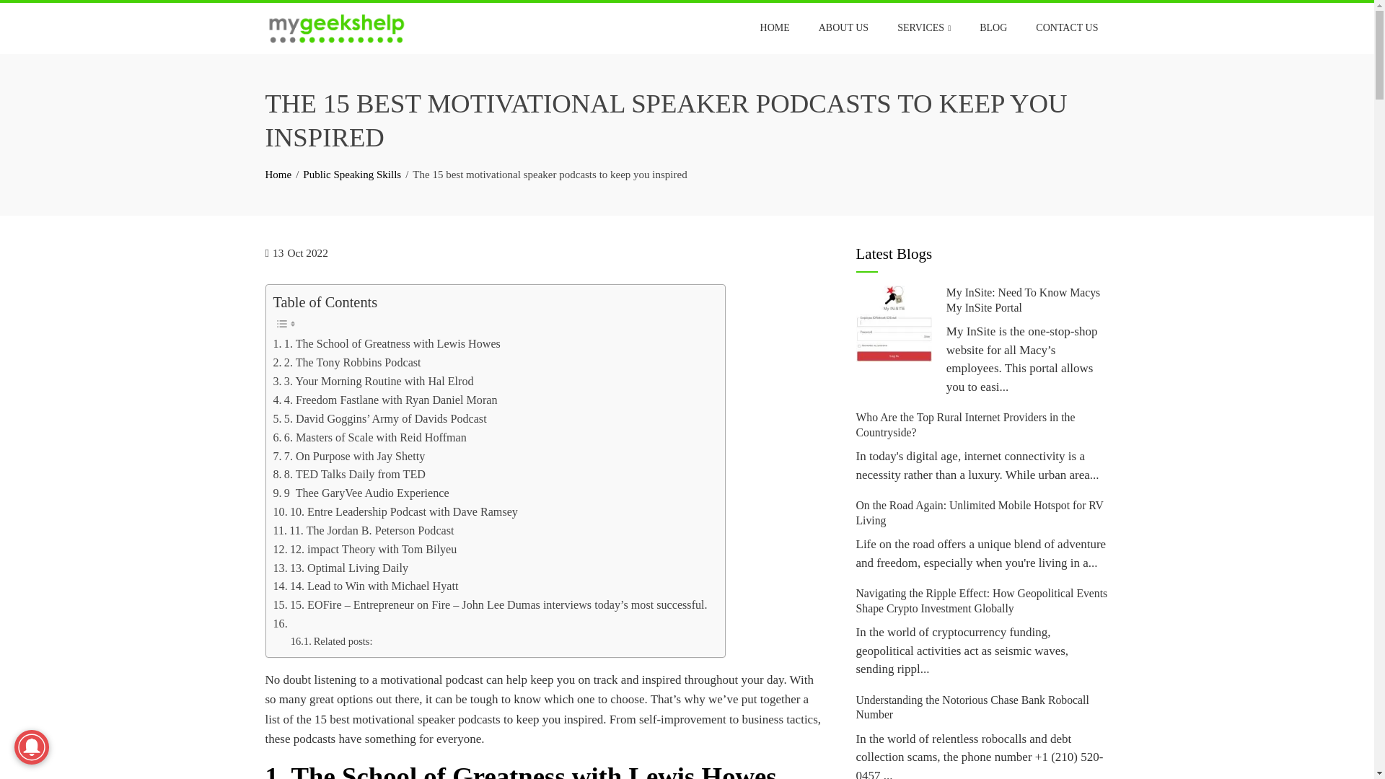 The width and height of the screenshot is (1385, 779). I want to click on 10. Entre Leadership Podcast with Dave Ramsey, so click(395, 511).